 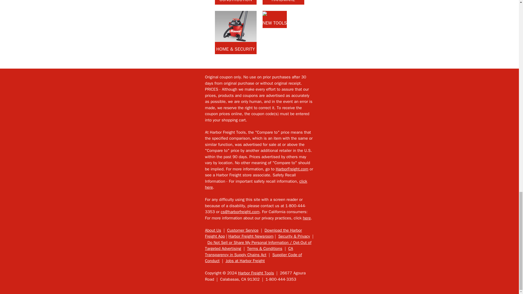 I want to click on CONSTRUCTION, so click(x=235, y=2).